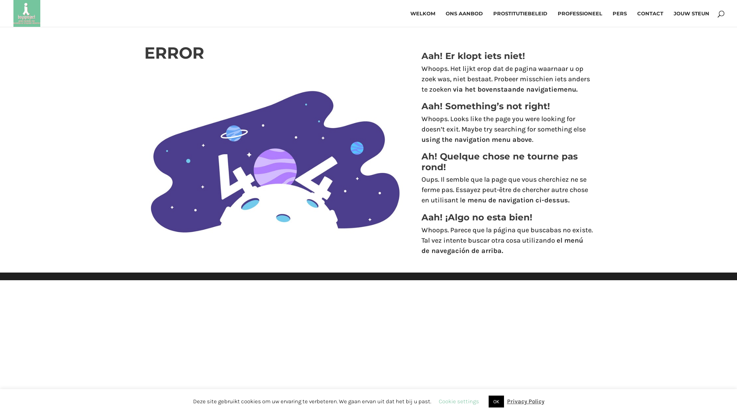 Image resolution: width=737 pixels, height=414 pixels. What do you see at coordinates (580, 19) in the screenshot?
I see `PROFESSIONEEL` at bounding box center [580, 19].